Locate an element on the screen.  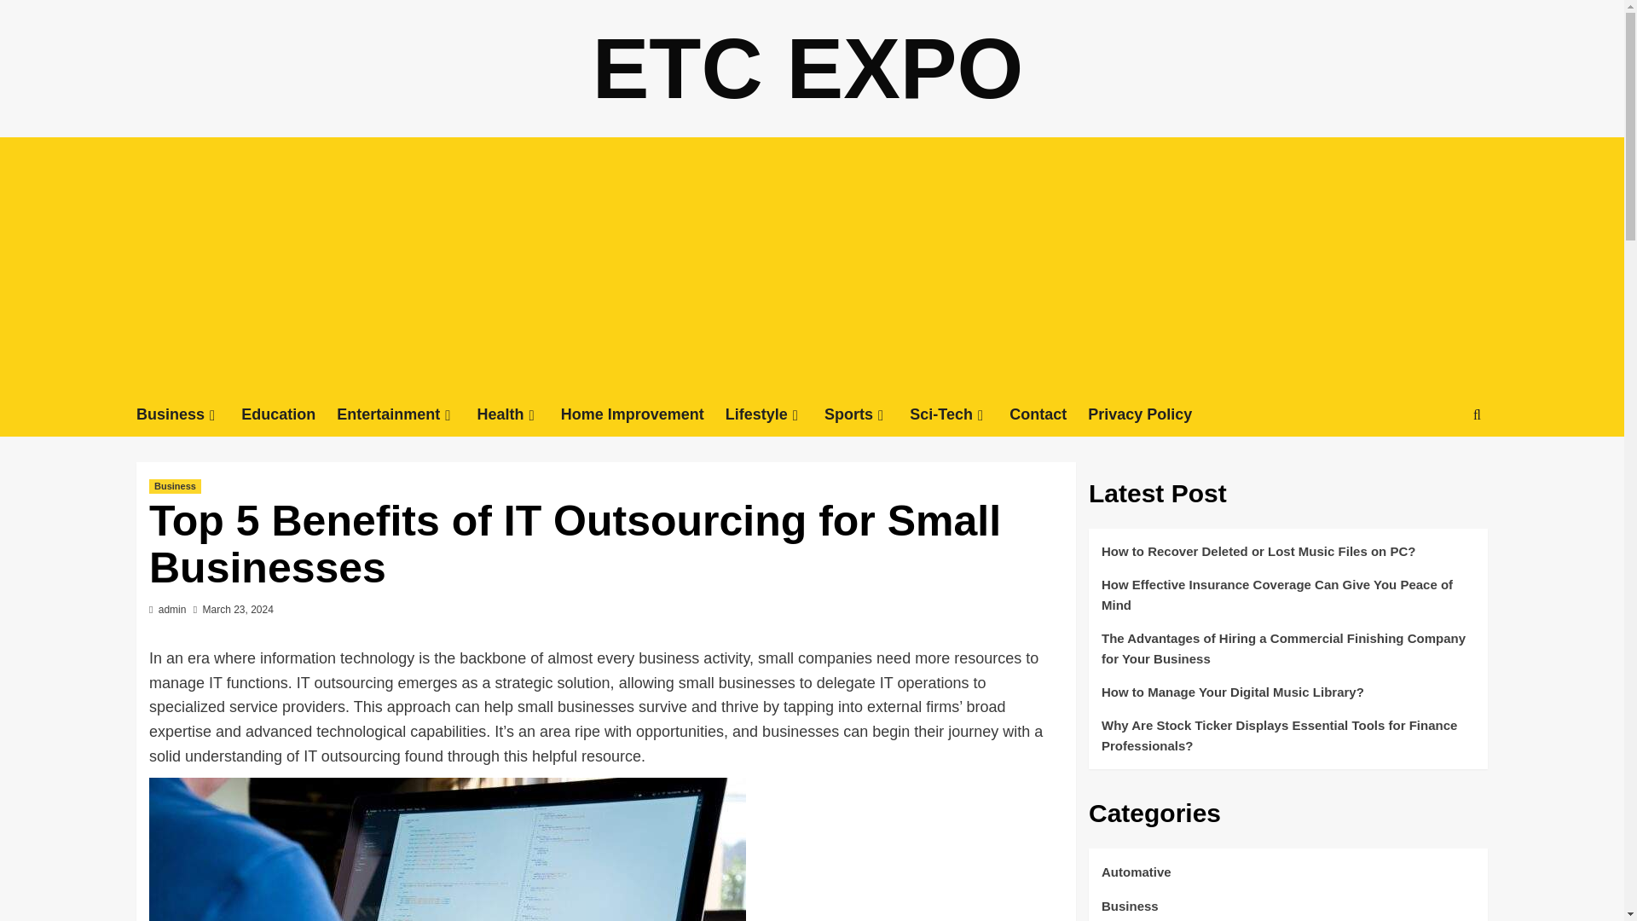
ETC EXPO is located at coordinates (808, 68).